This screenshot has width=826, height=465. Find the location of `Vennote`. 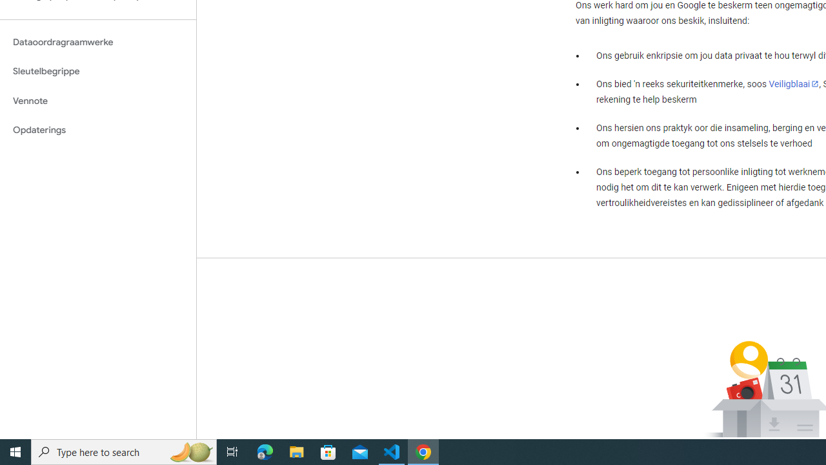

Vennote is located at coordinates (98, 101).